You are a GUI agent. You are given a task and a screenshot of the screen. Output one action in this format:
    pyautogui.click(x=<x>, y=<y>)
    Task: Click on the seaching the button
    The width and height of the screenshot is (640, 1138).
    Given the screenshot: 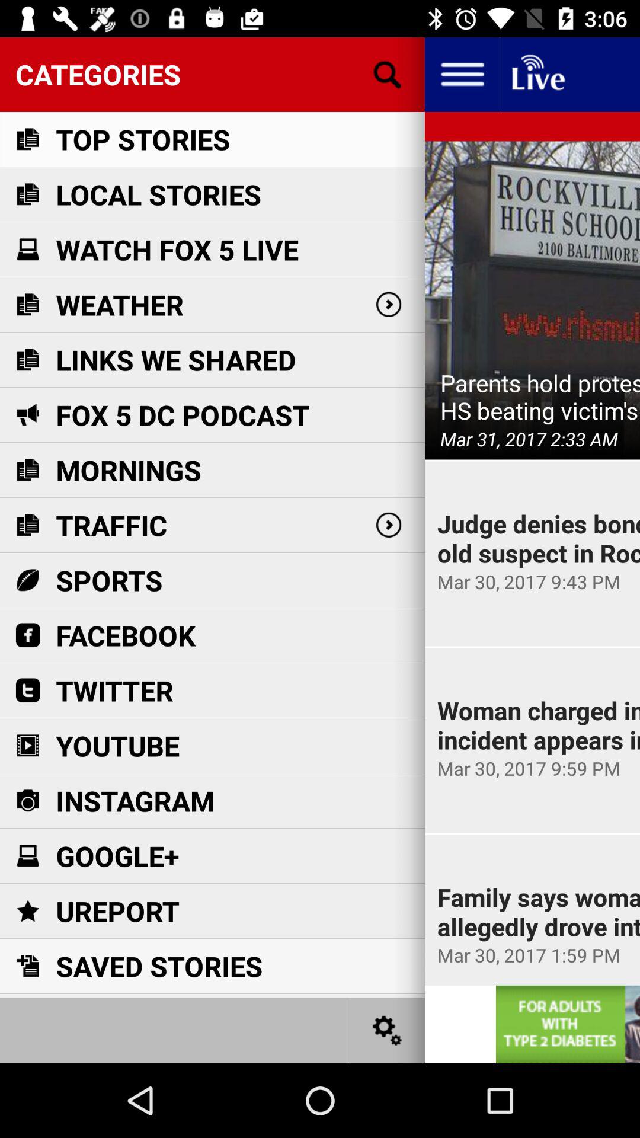 What is the action you would take?
    pyautogui.click(x=388, y=75)
    